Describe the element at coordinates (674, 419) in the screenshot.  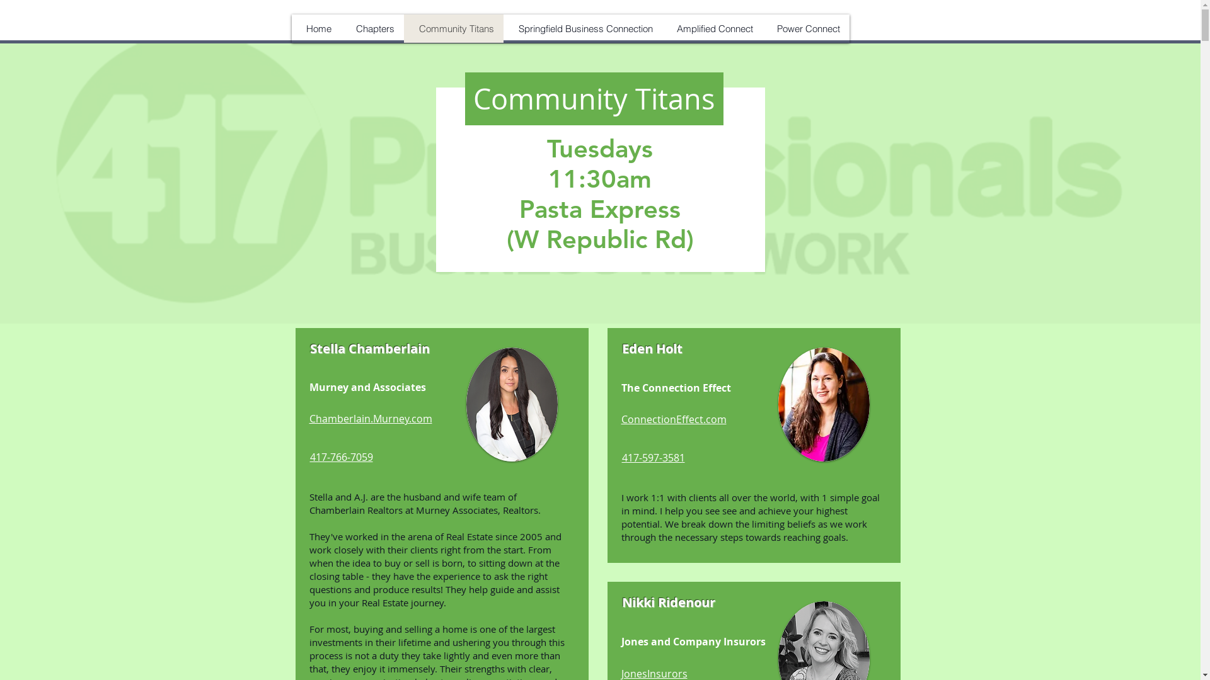
I see `ConnectionEffect.com` at that location.